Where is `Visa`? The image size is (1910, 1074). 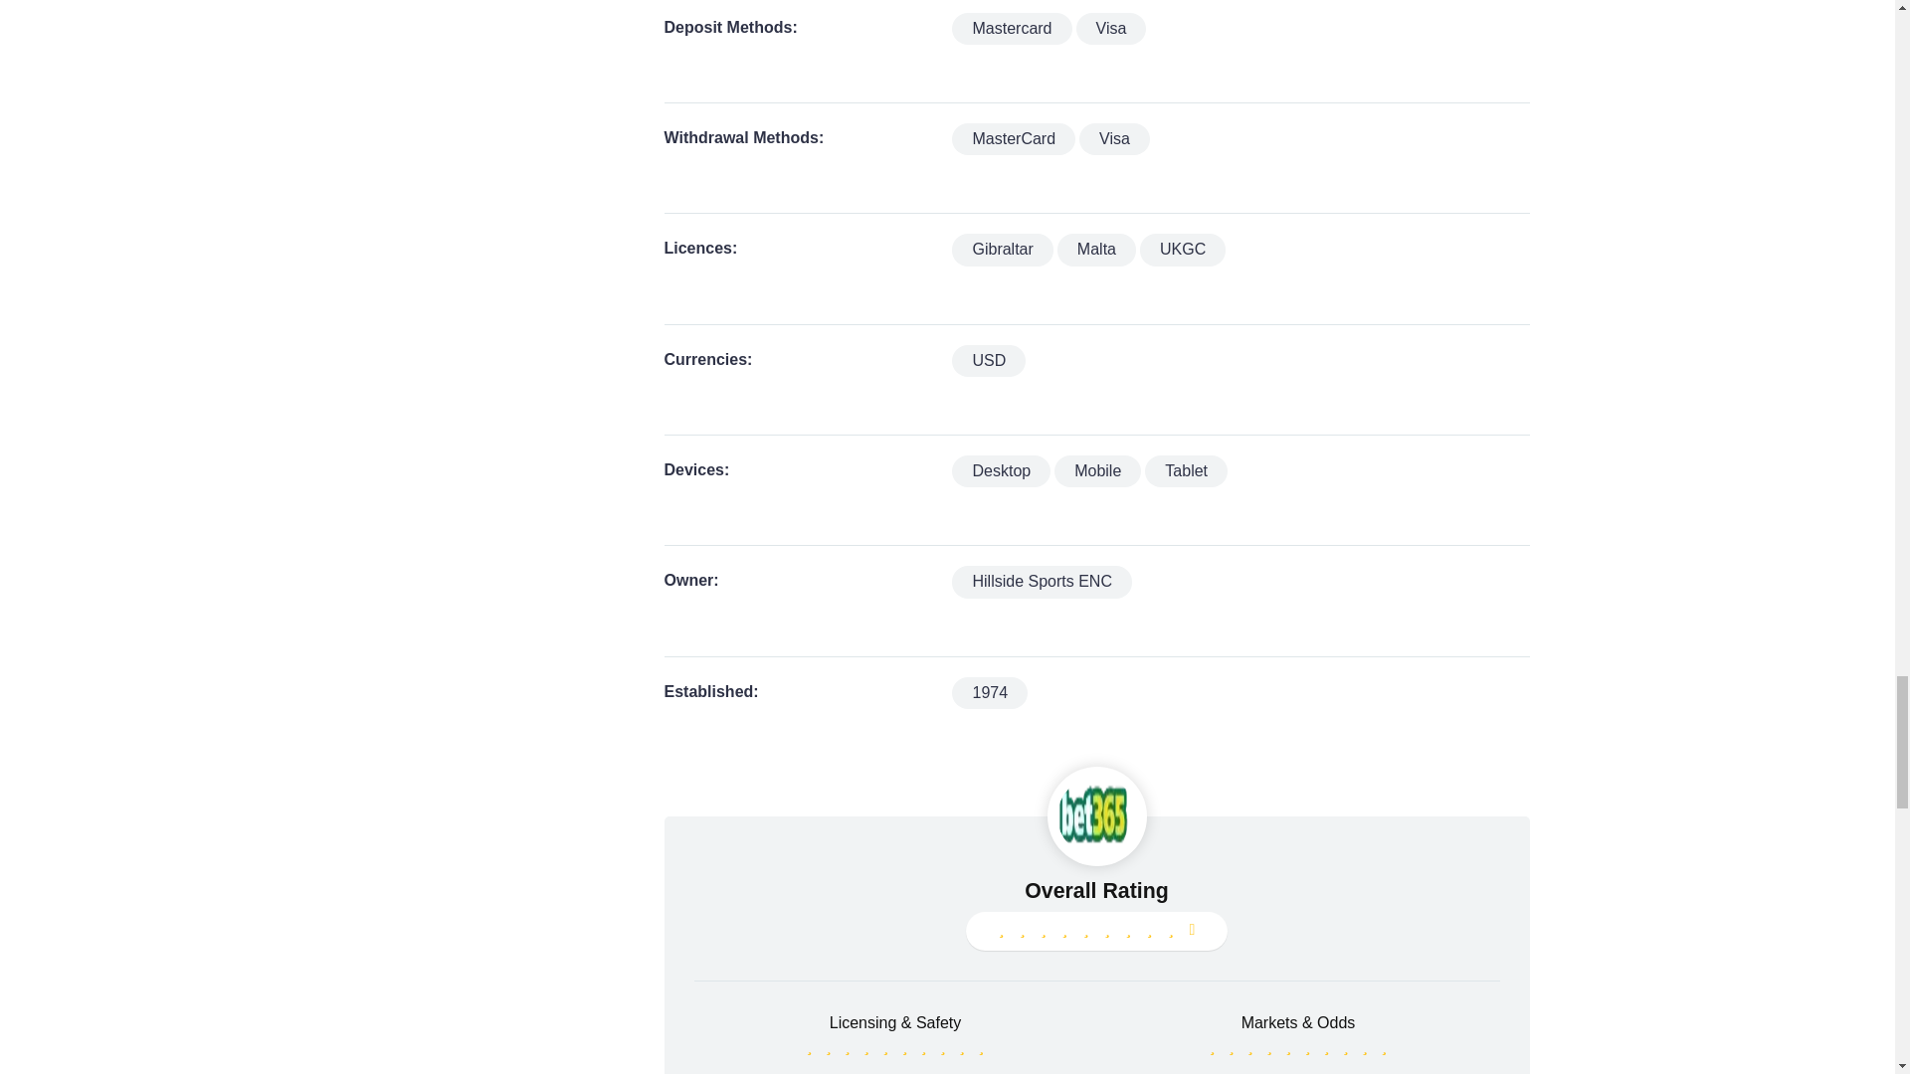
Visa is located at coordinates (1114, 139).